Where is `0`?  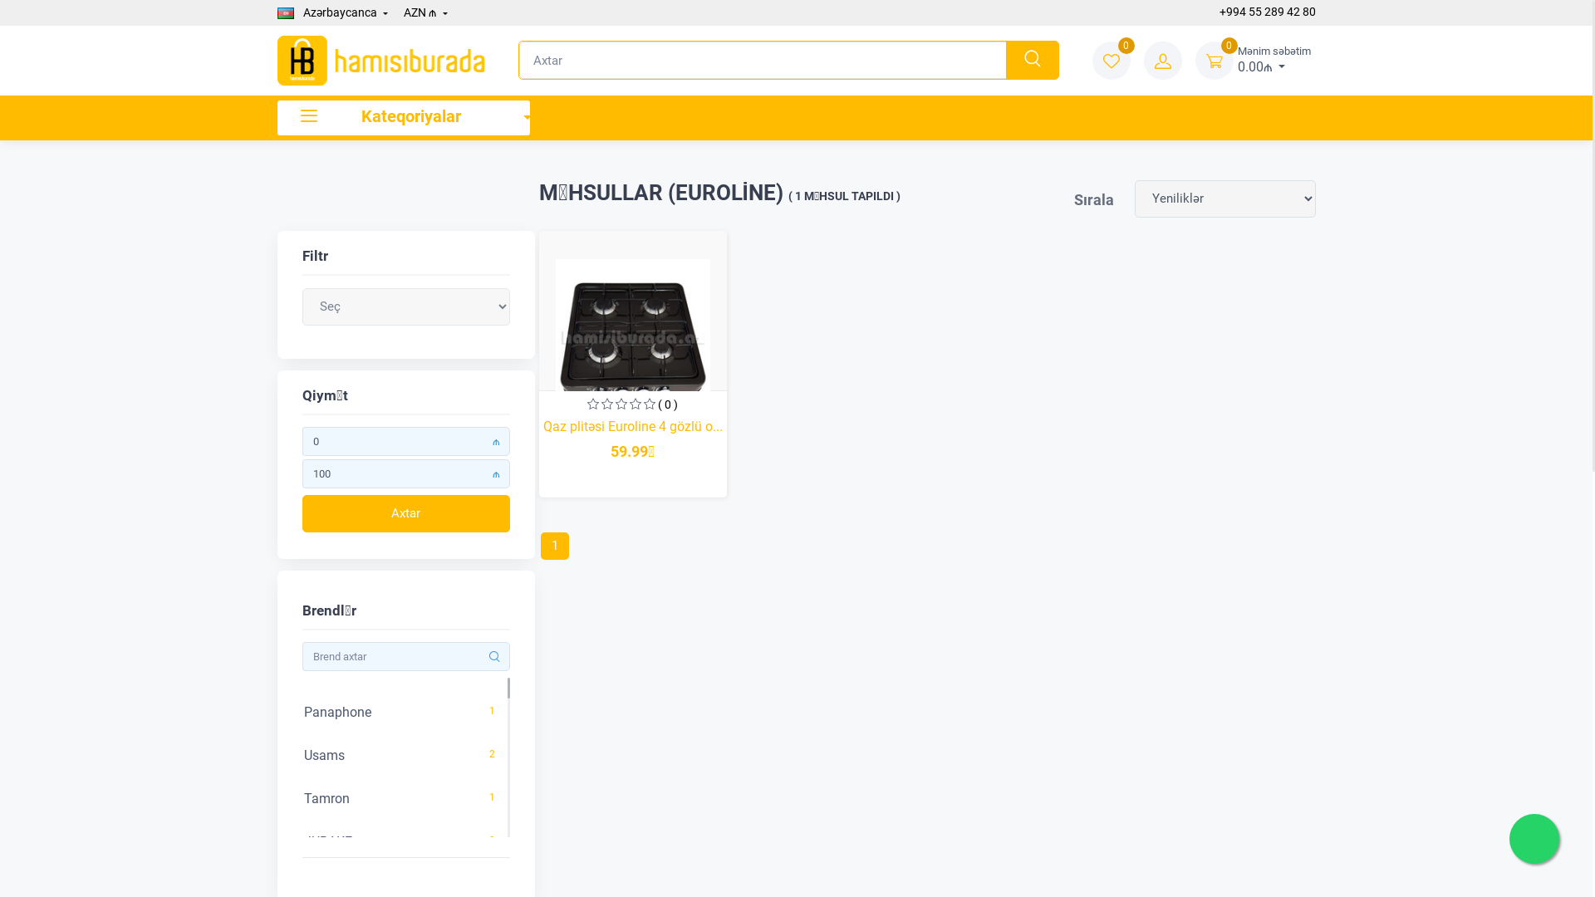
0 is located at coordinates (2, 679).